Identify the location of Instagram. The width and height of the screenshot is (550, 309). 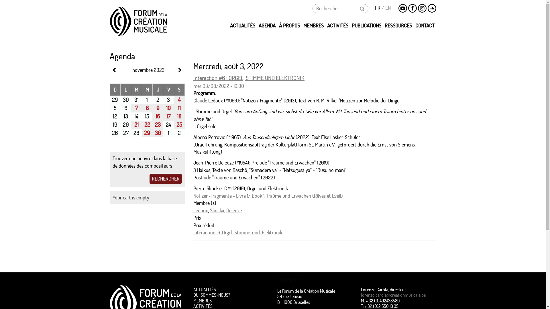
(422, 9).